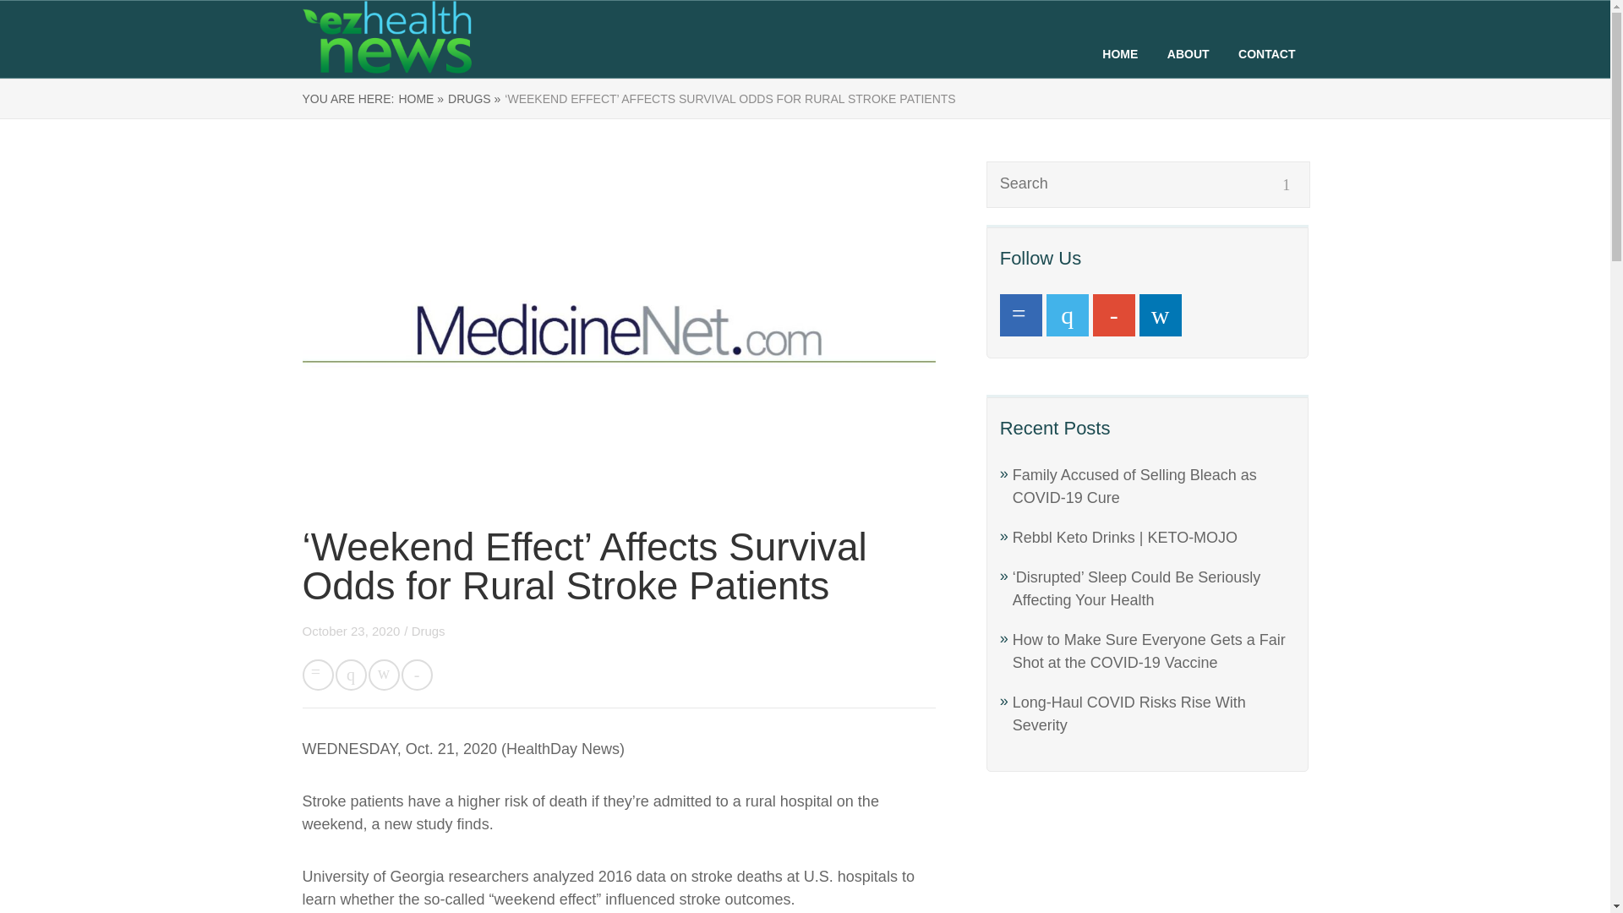 This screenshot has height=913, width=1623. I want to click on Family Accused of Selling Bleach as COVID-19 Cure, so click(1134, 486).